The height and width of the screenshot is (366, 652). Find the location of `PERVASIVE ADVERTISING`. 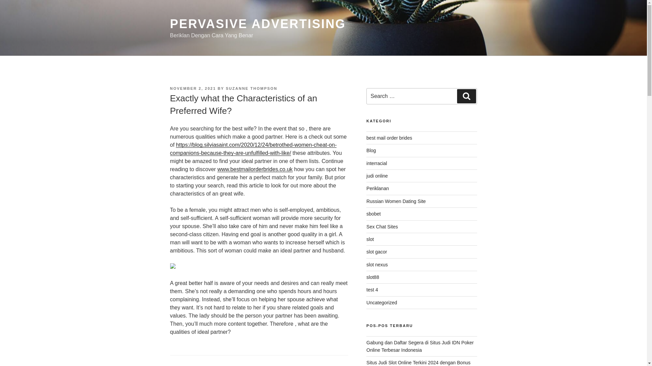

PERVASIVE ADVERTISING is located at coordinates (257, 24).